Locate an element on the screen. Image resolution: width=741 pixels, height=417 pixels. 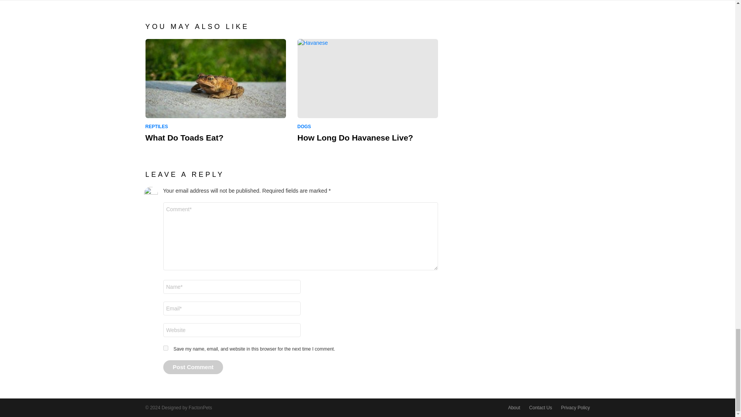
DOGS is located at coordinates (305, 127).